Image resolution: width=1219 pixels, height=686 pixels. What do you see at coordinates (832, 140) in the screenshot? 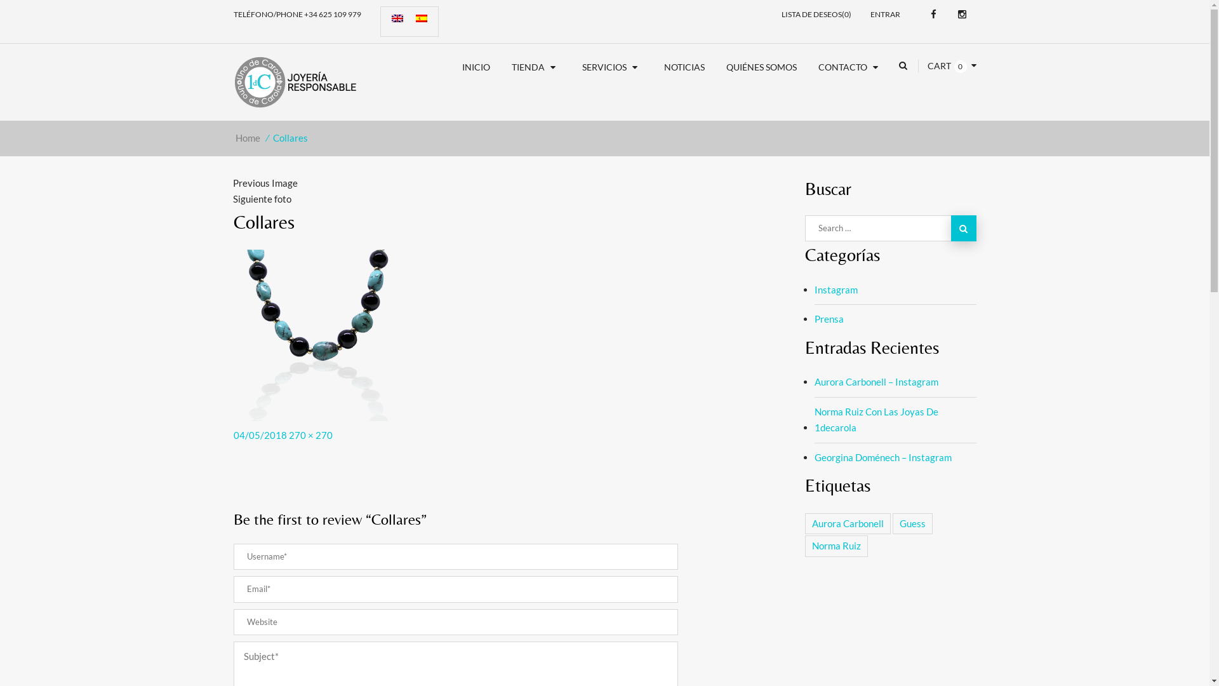
I see `Entrar` at bounding box center [832, 140].